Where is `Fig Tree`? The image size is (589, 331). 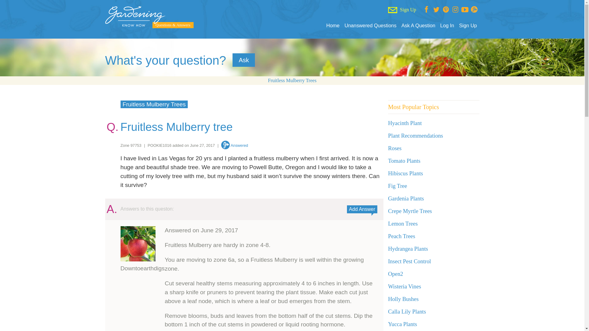
Fig Tree is located at coordinates (398, 186).